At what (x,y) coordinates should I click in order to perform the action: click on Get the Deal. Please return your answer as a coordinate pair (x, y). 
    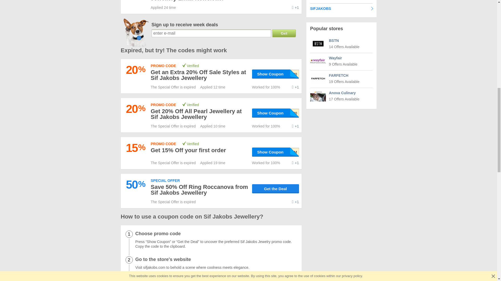
    Looking at the image, I should click on (276, 189).